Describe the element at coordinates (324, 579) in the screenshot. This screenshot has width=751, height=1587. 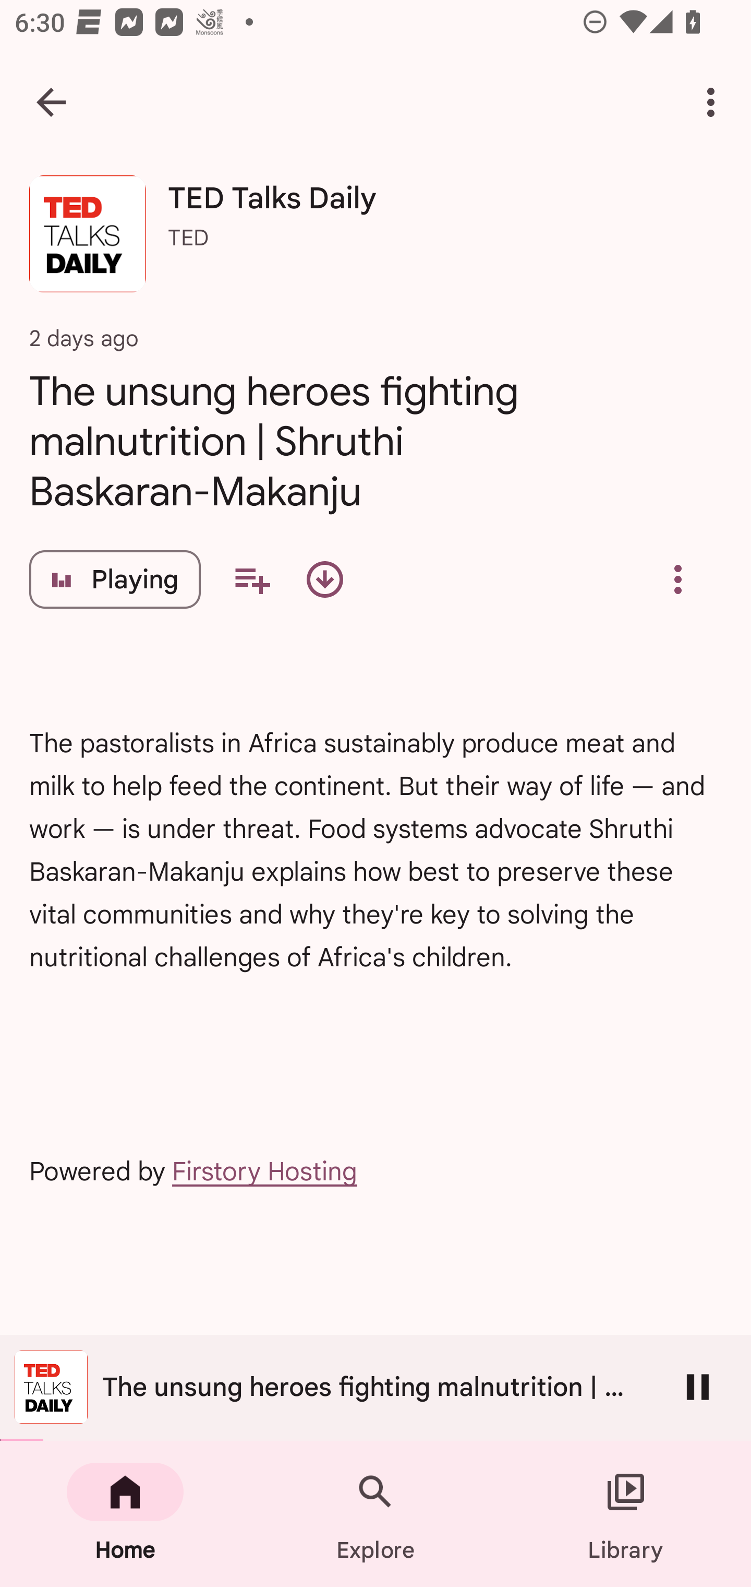
I see `Download episode` at that location.